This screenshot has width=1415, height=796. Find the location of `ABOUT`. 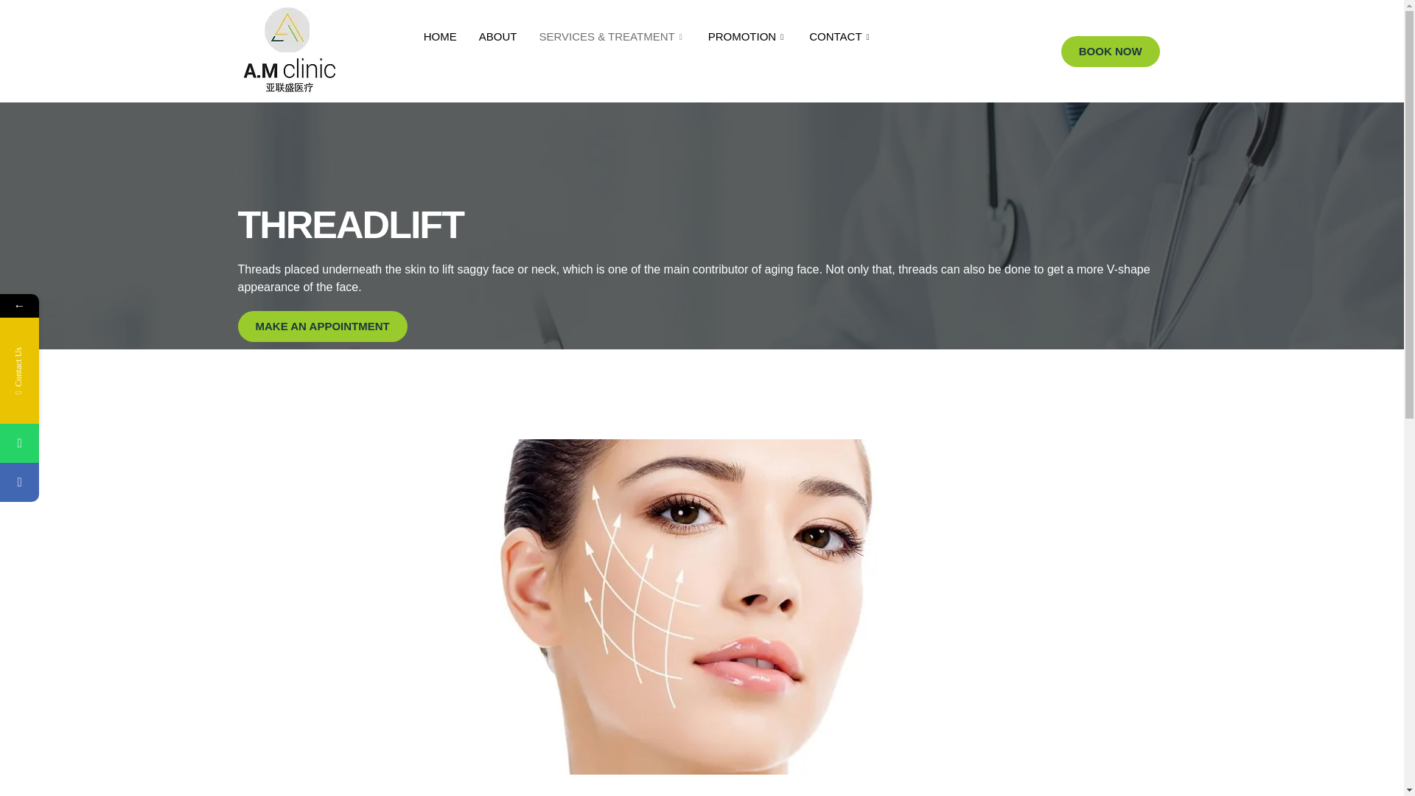

ABOUT is located at coordinates (498, 36).